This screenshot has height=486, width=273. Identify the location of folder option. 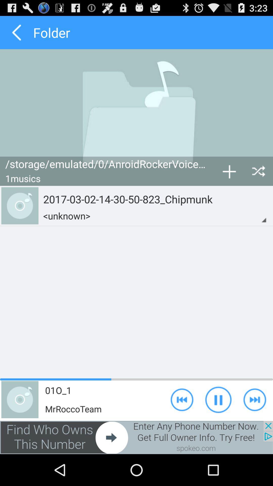
(17, 32).